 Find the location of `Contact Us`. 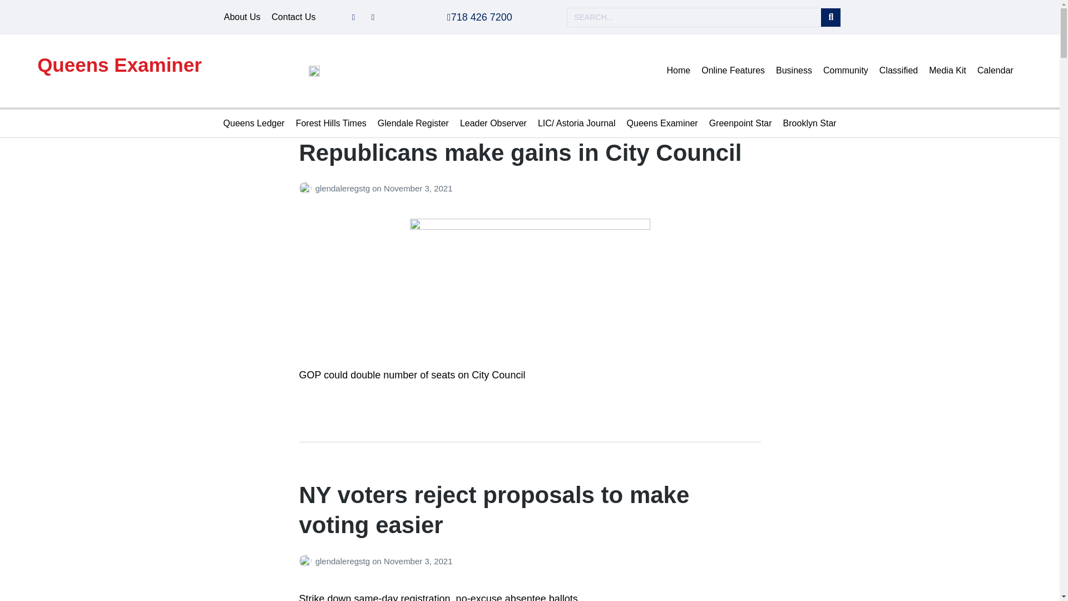

Contact Us is located at coordinates (294, 17).